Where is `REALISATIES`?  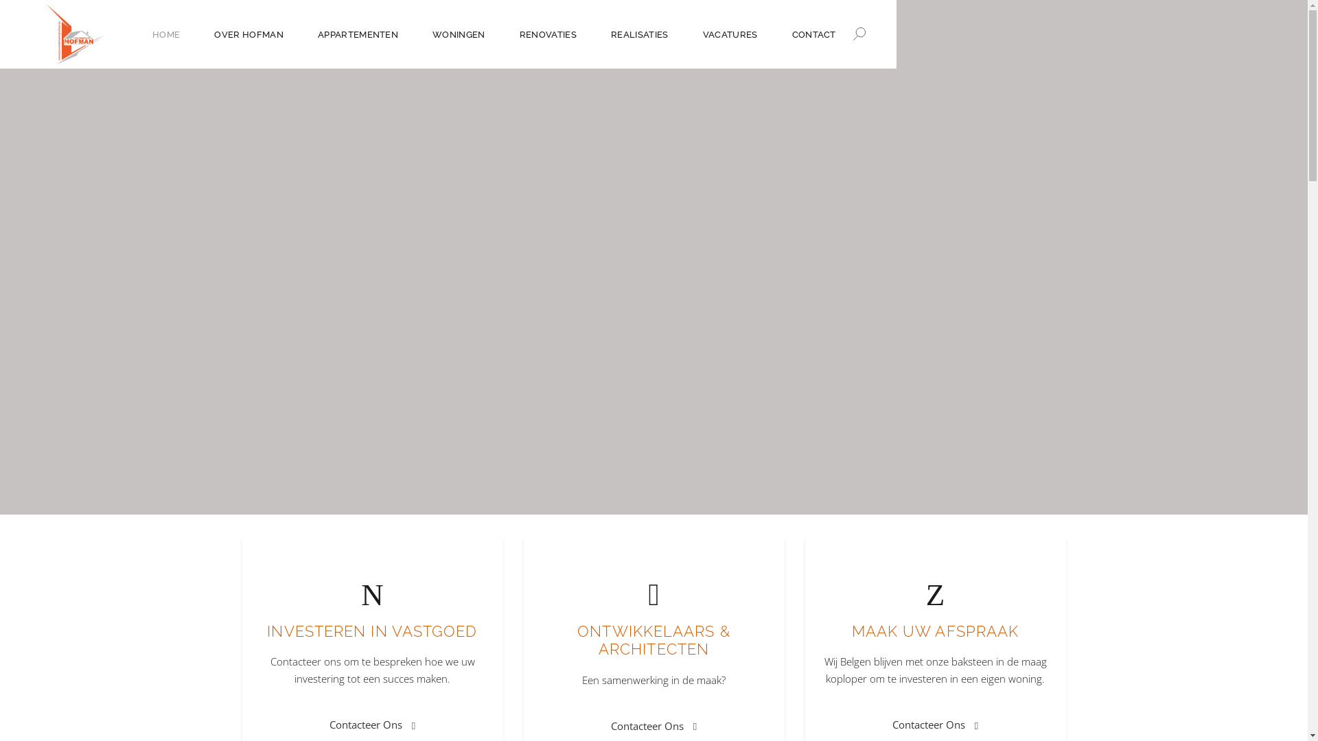 REALISATIES is located at coordinates (640, 34).